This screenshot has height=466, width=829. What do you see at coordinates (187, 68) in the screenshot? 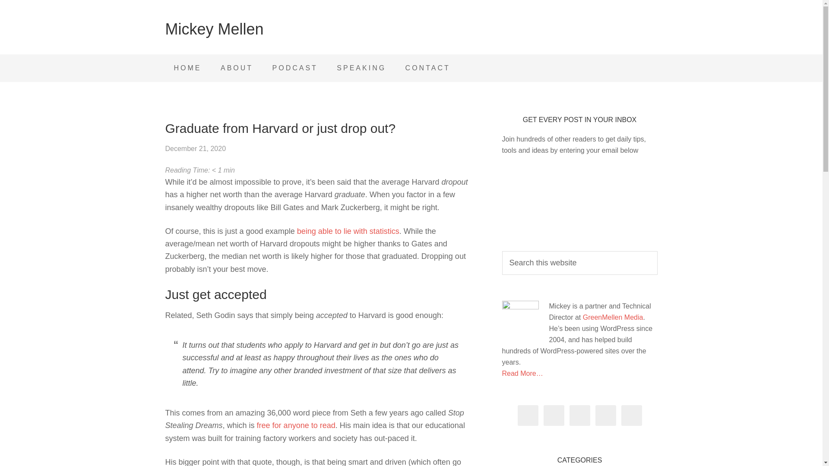
I see `HOME` at bounding box center [187, 68].